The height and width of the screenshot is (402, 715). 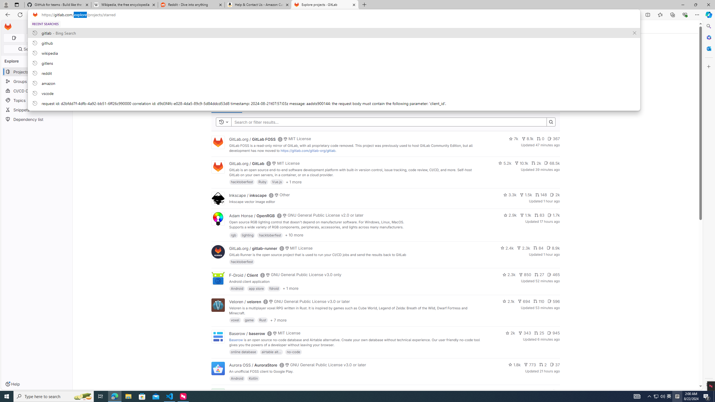 What do you see at coordinates (334, 93) in the screenshot?
I see `vscode, recent searches from history` at bounding box center [334, 93].